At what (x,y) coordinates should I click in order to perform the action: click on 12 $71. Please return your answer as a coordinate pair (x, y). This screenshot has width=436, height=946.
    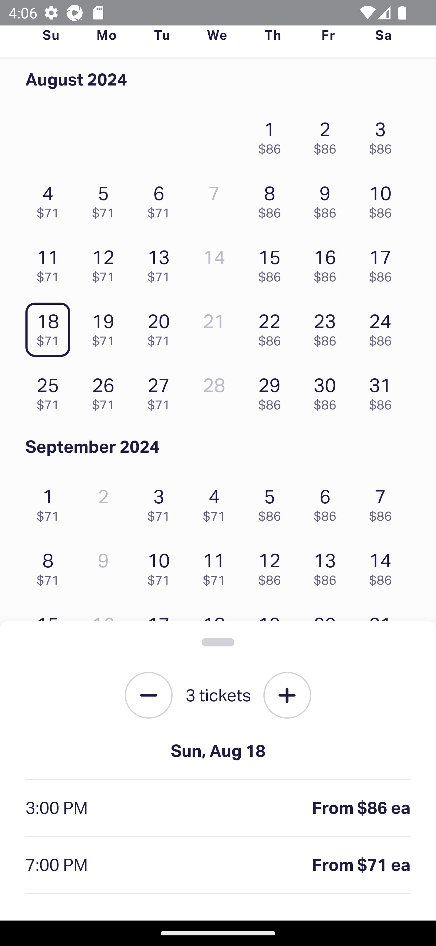
    Looking at the image, I should click on (106, 263).